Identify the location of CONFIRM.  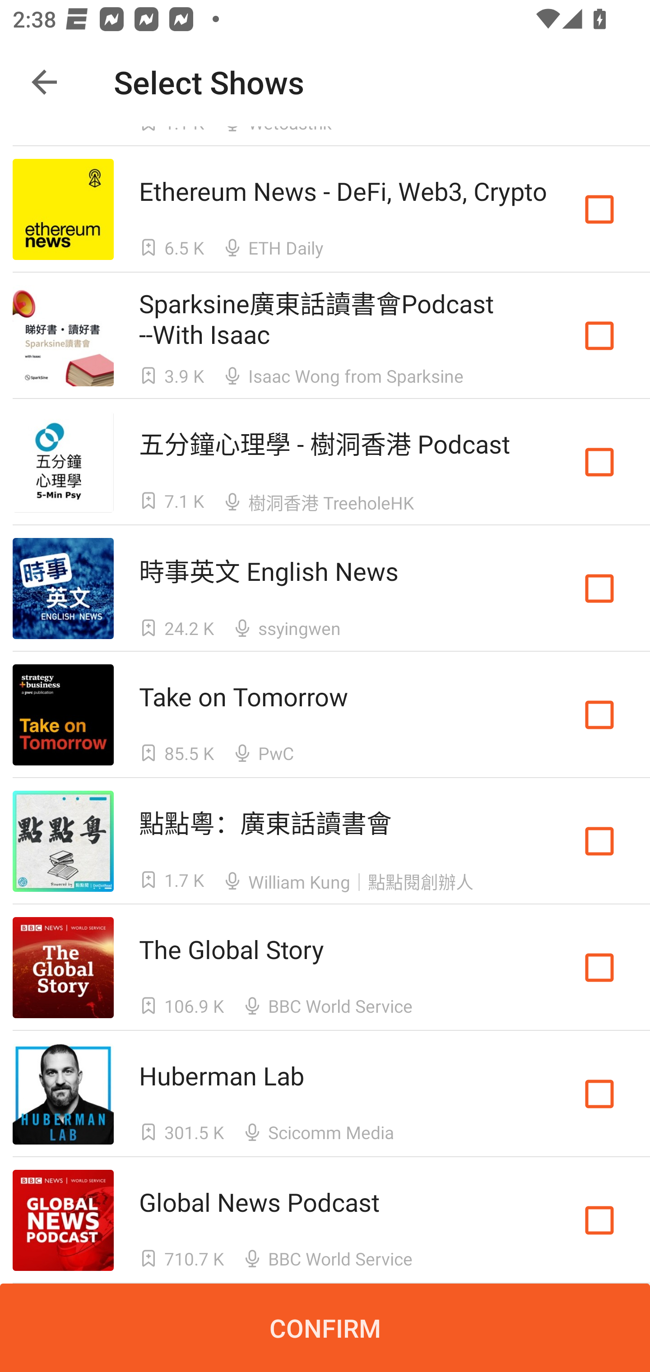
(325, 1328).